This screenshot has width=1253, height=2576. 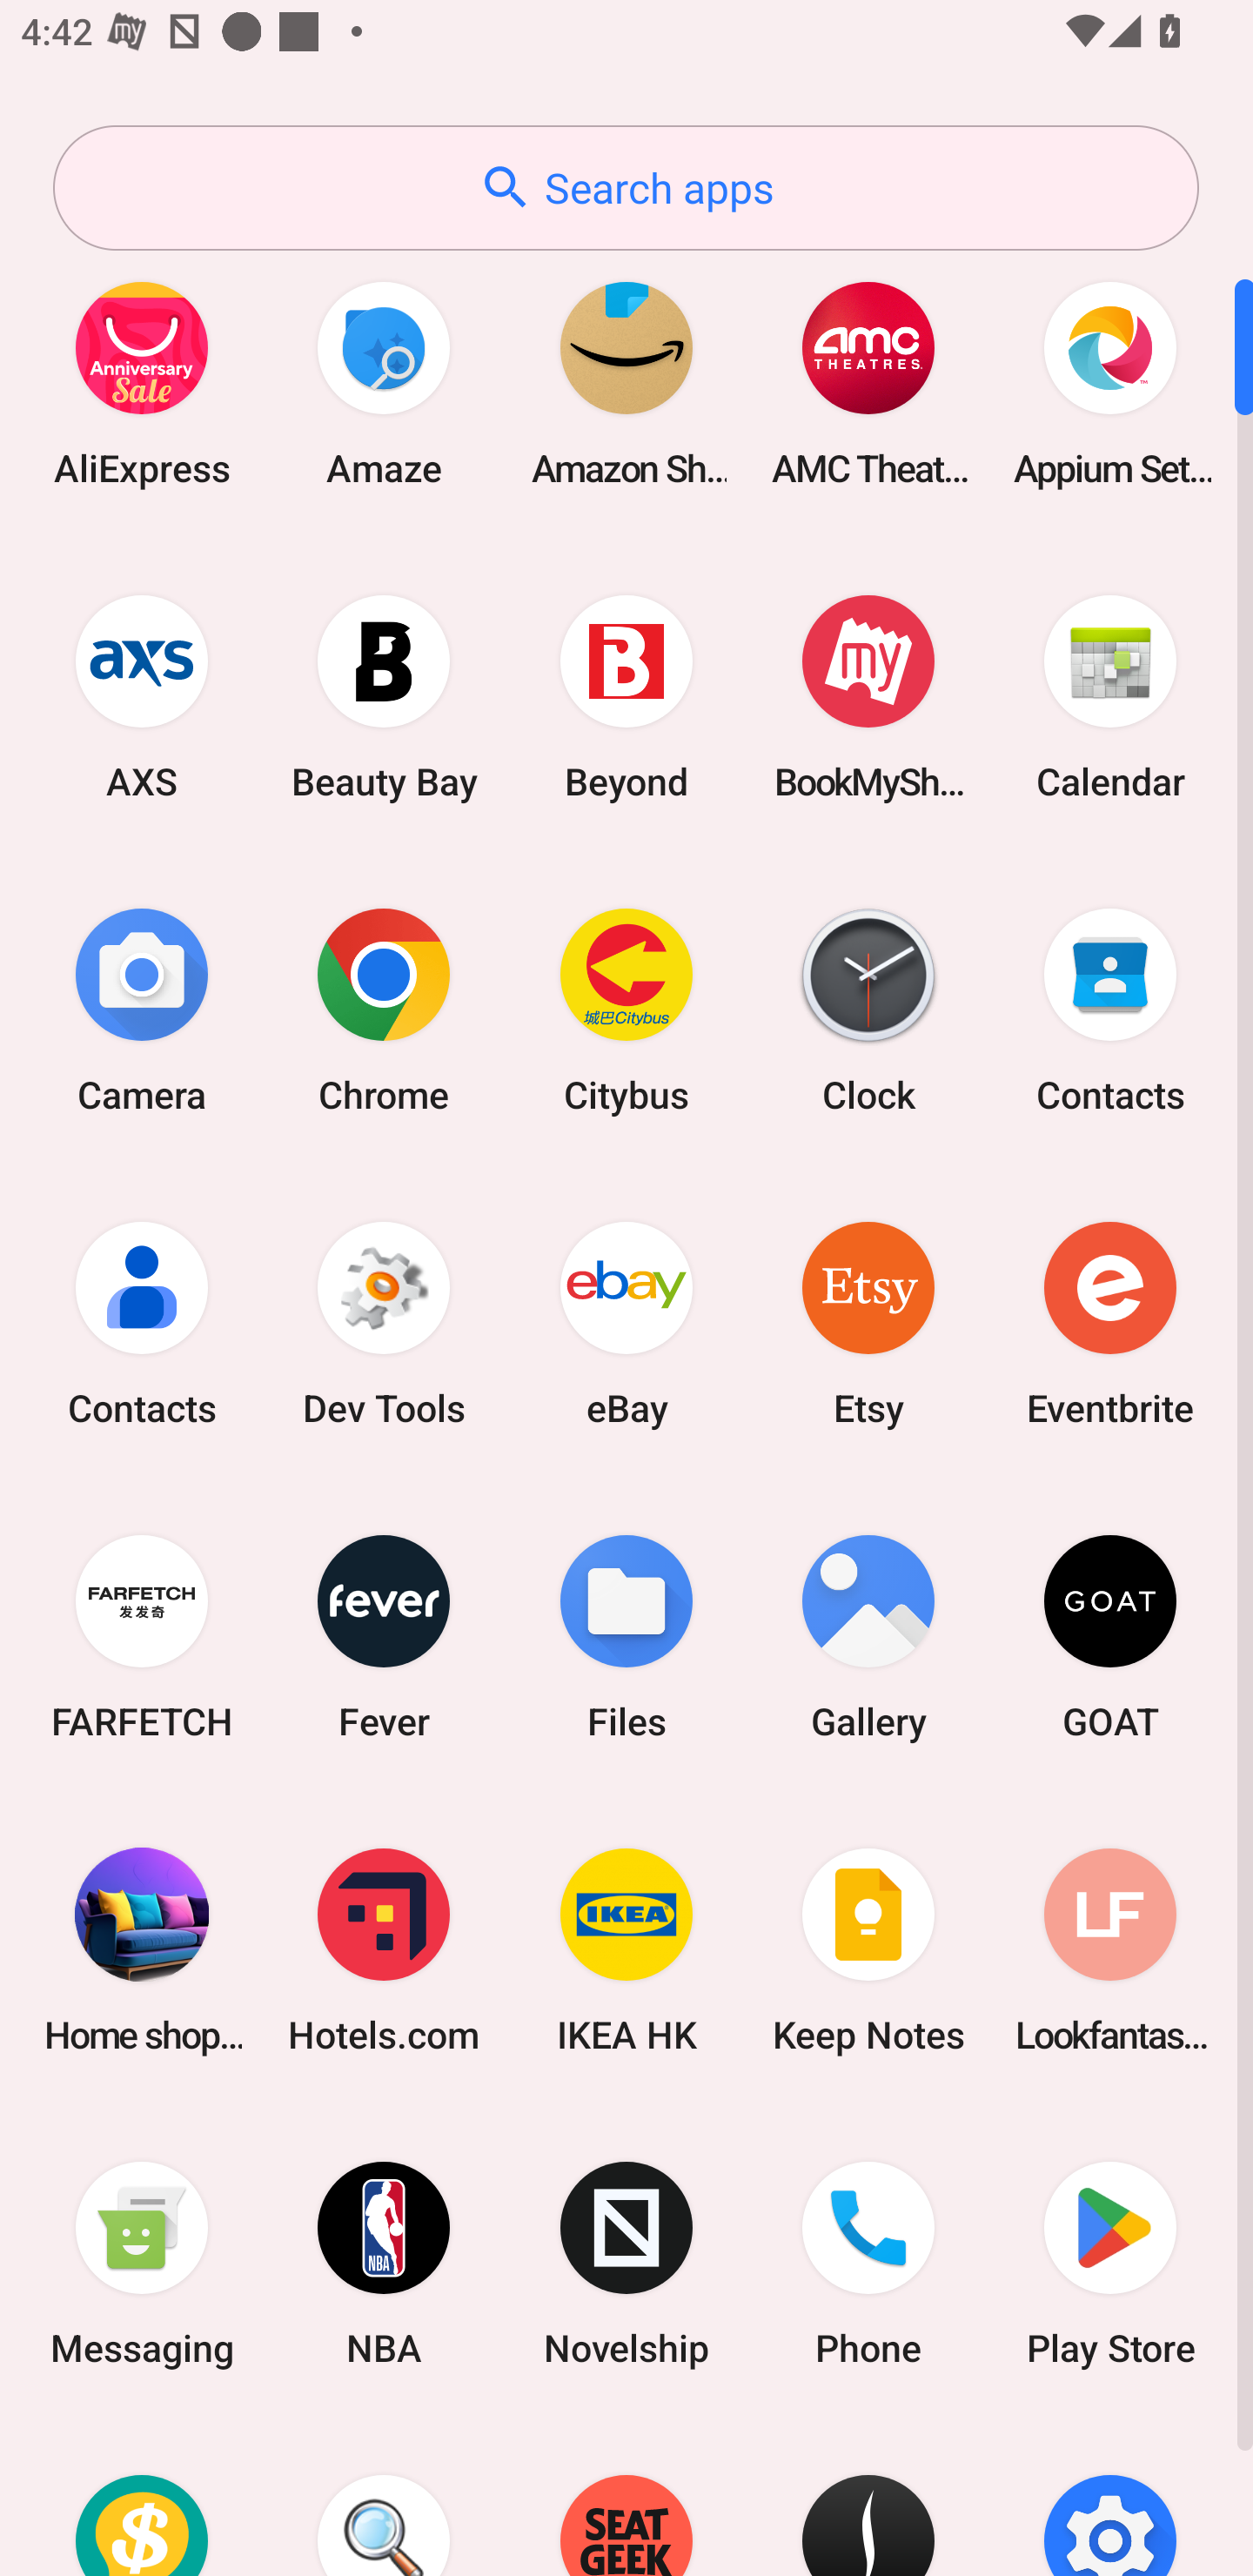 I want to click on Lookfantastic, so click(x=1110, y=1949).